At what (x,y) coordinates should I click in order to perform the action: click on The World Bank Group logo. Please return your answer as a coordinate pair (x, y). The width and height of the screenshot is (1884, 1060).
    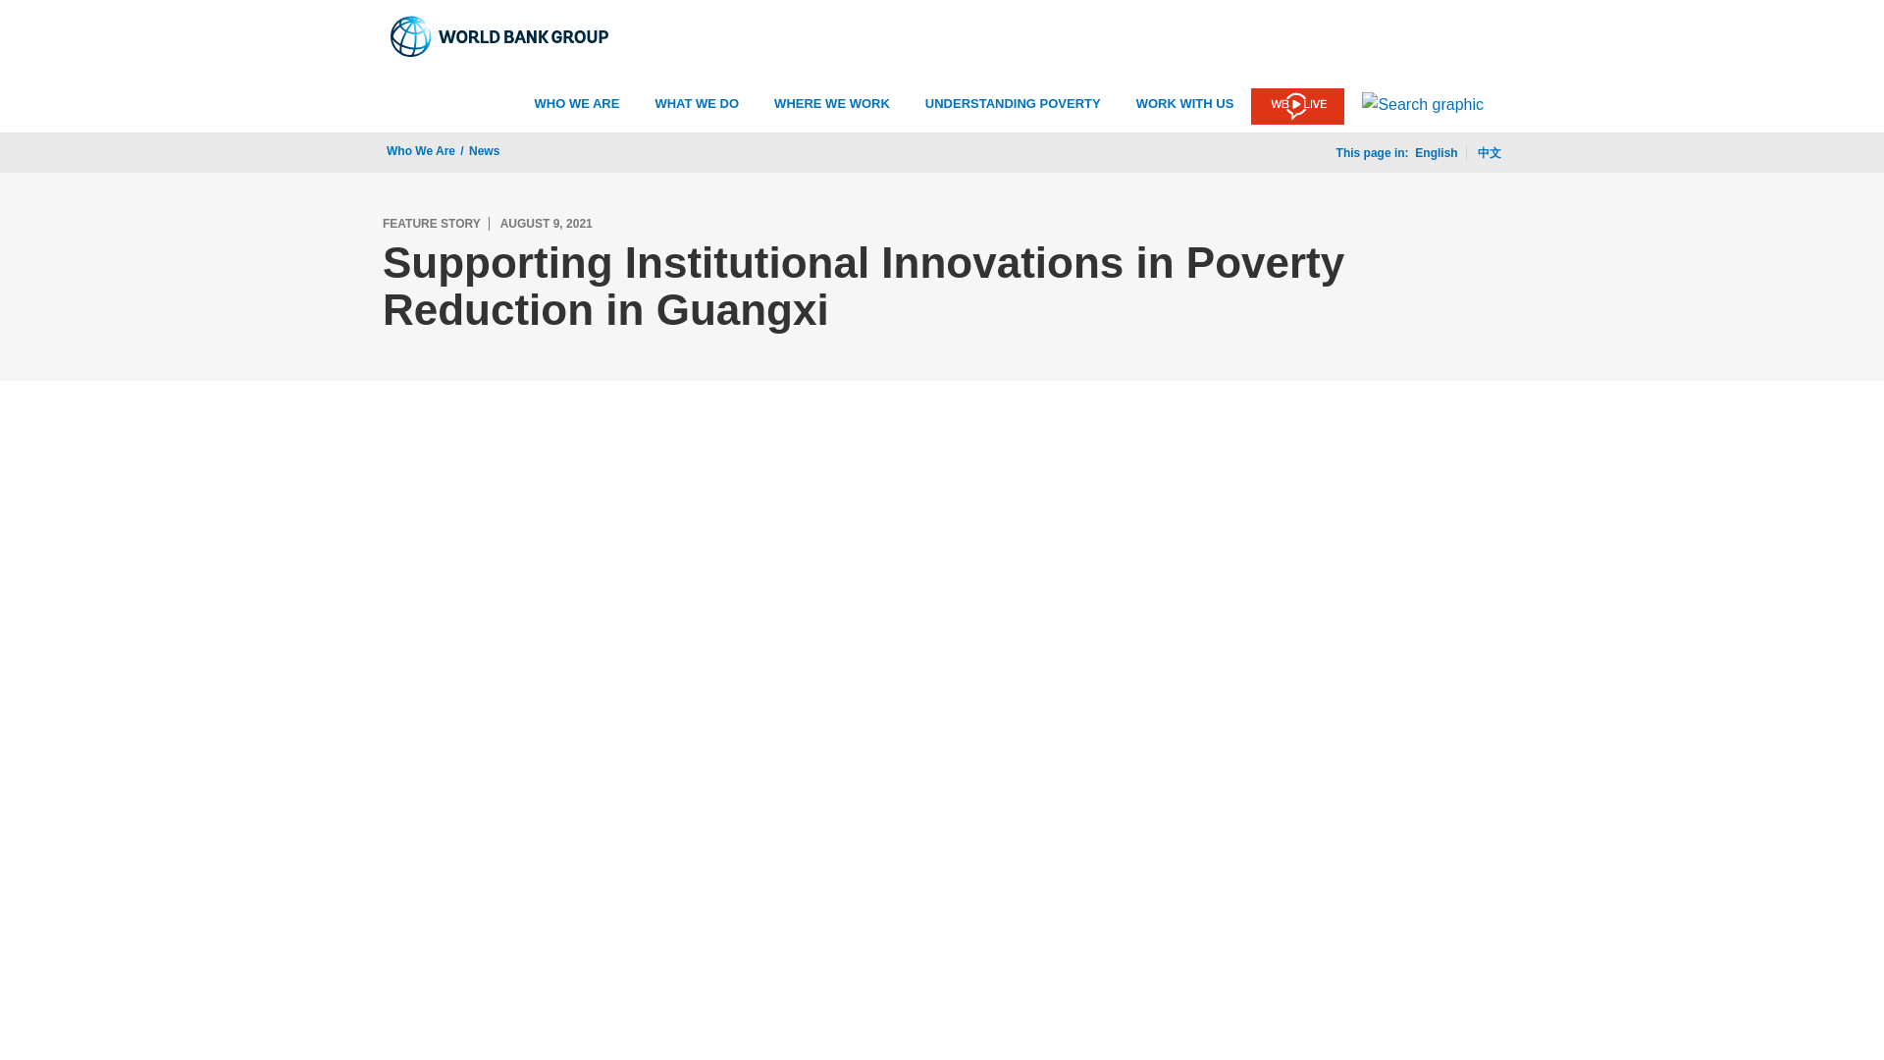
    Looking at the image, I should click on (500, 36).